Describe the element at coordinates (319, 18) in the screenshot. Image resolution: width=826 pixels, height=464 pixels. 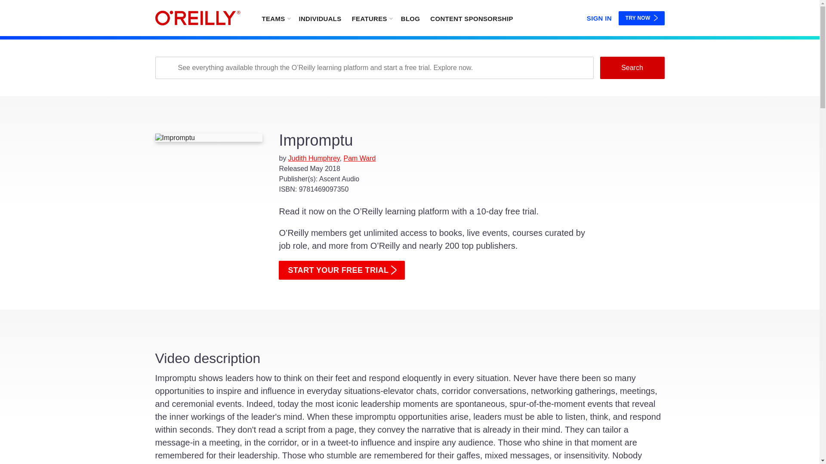
I see `INDIVIDUALS` at that location.